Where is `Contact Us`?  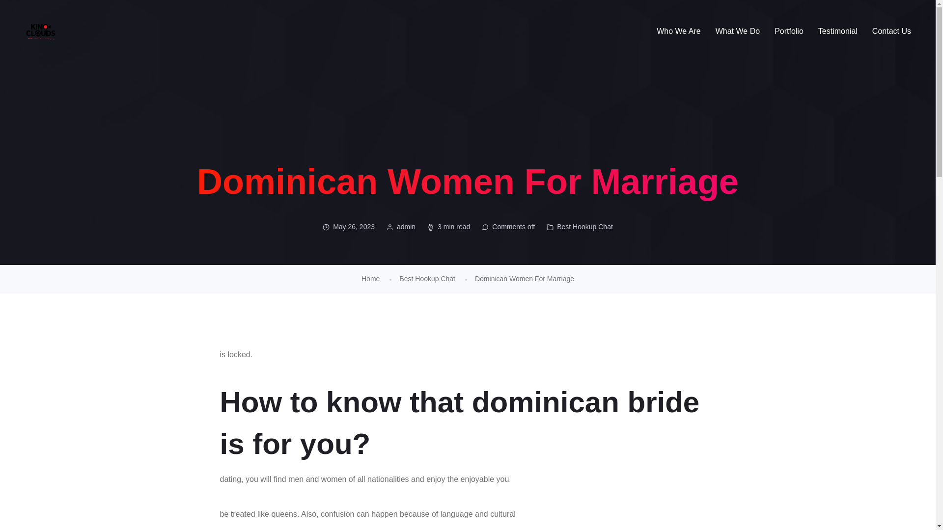
Contact Us is located at coordinates (891, 31).